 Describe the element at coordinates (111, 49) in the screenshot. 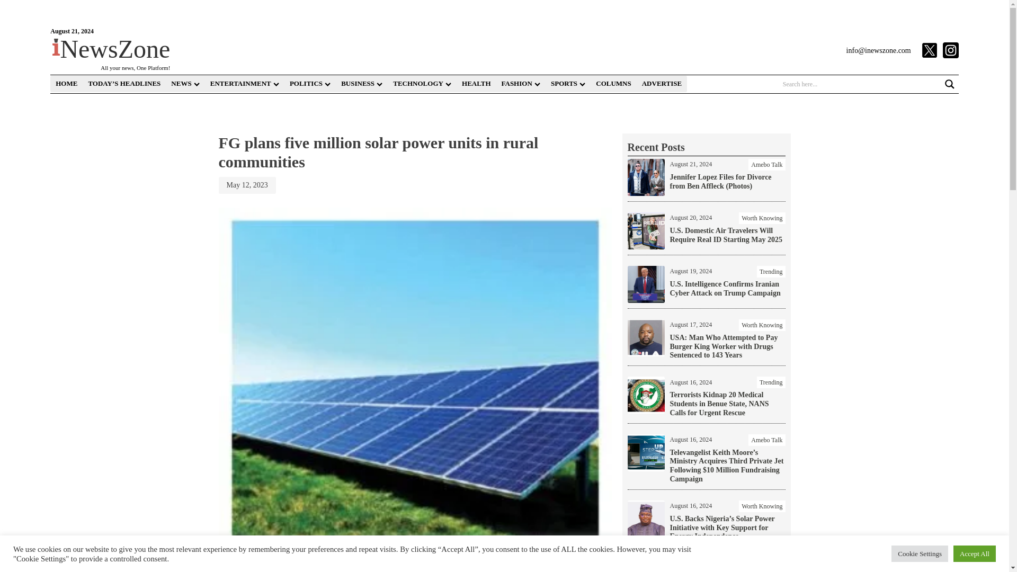

I see `NewsZone` at that location.